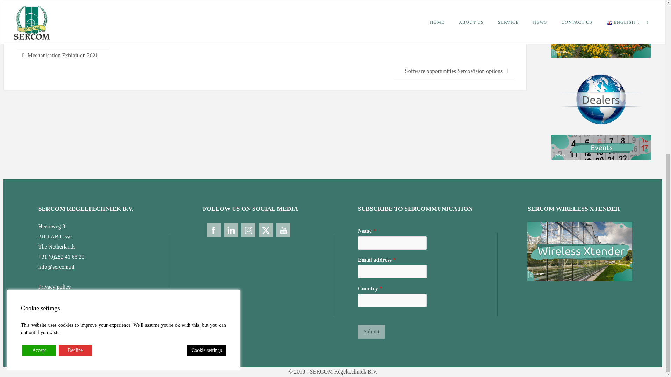 The width and height of the screenshot is (671, 377). Describe the element at coordinates (106, 24) in the screenshot. I see `XING` at that location.